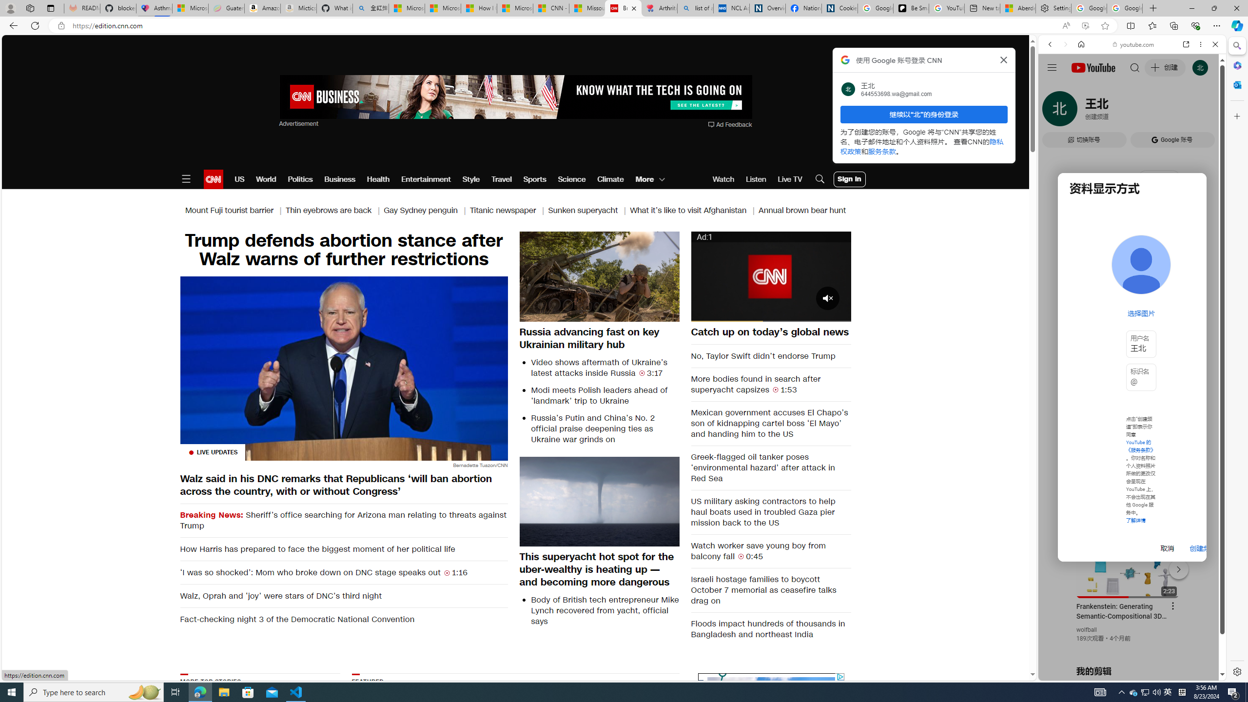 The height and width of the screenshot is (702, 1248). What do you see at coordinates (1085, 285) in the screenshot?
I see `Google` at bounding box center [1085, 285].